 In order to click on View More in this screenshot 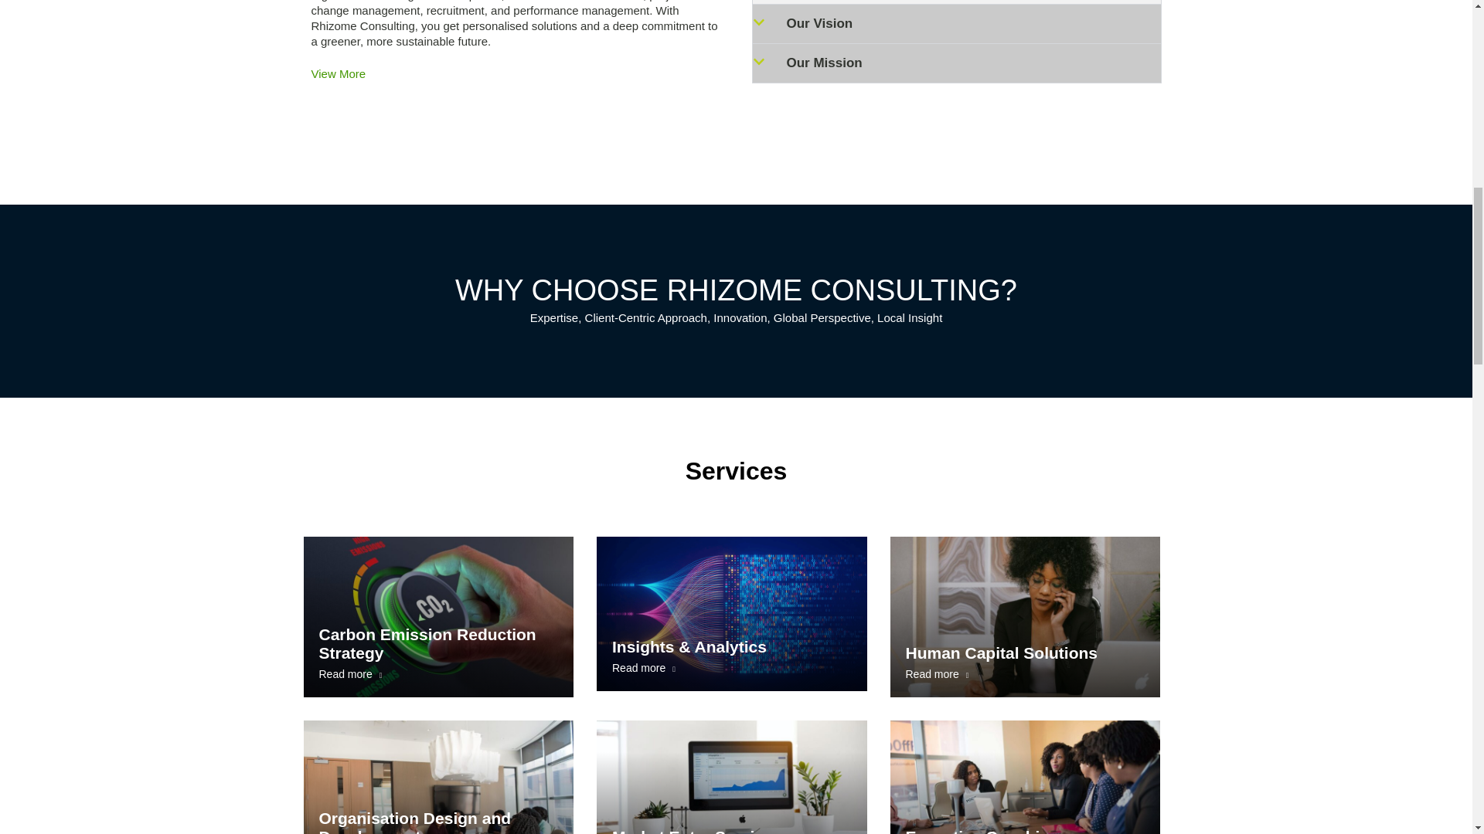, I will do `click(437, 777)`.